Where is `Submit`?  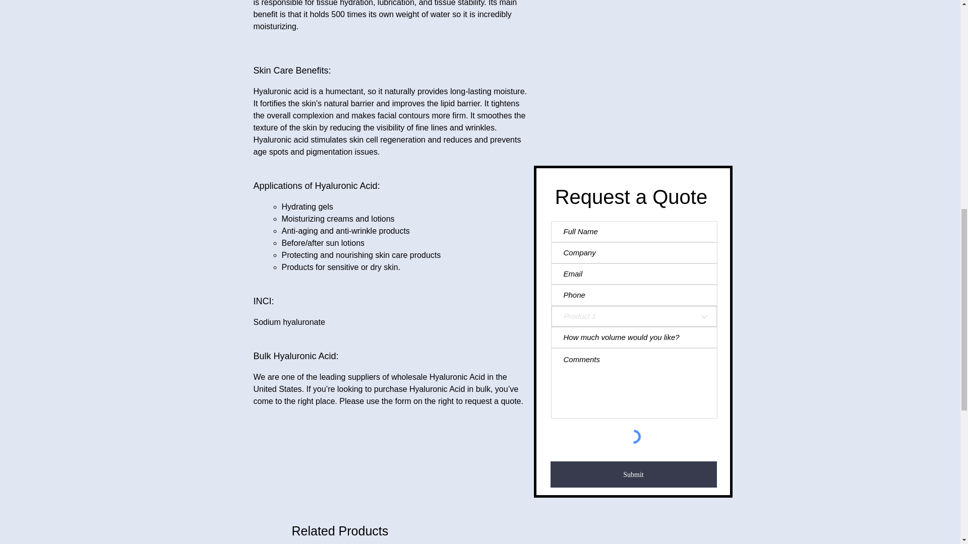
Submit is located at coordinates (634, 474).